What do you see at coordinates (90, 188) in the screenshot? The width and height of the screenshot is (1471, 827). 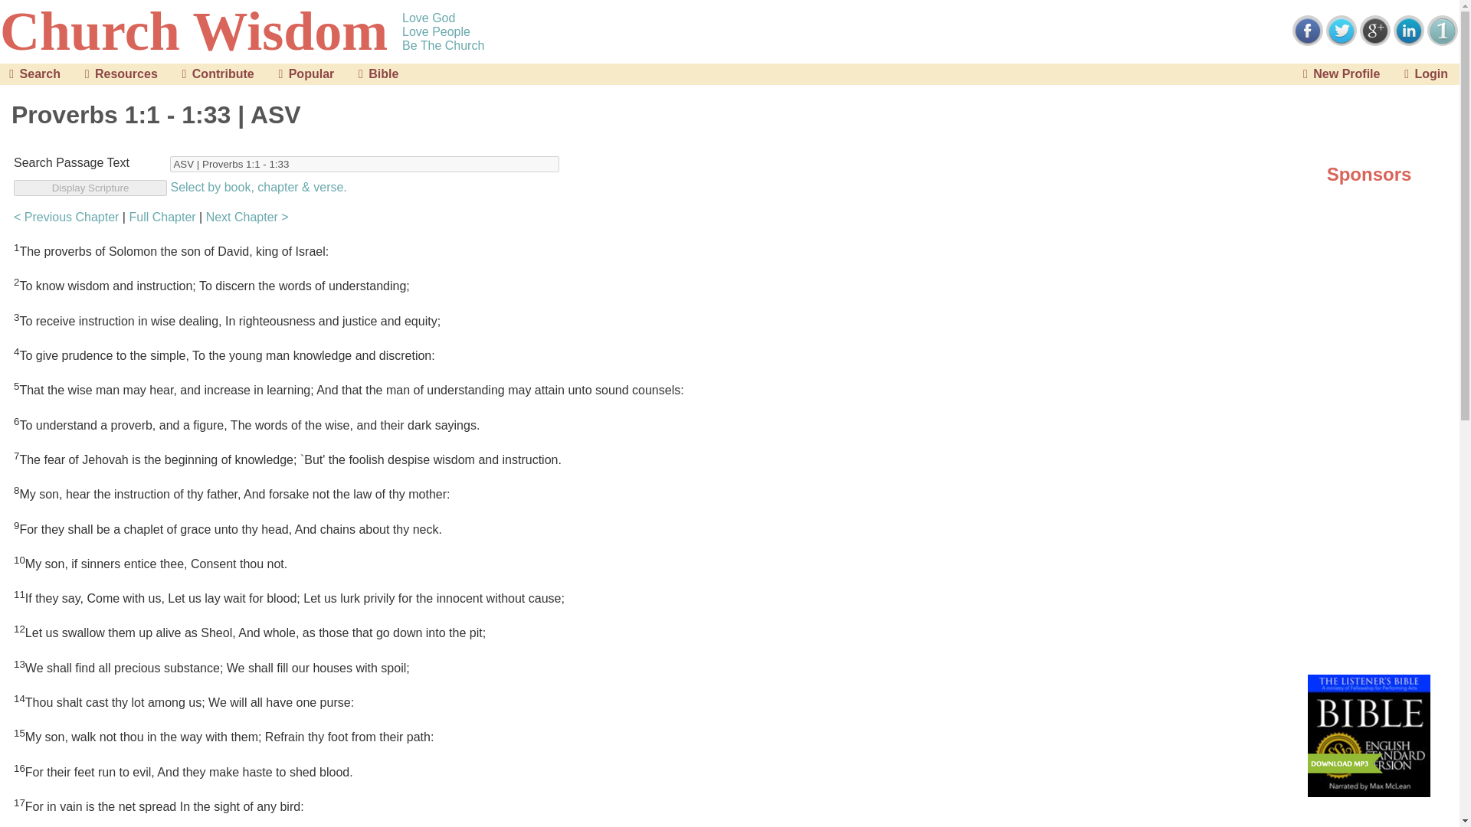 I see `Display Scripture` at bounding box center [90, 188].